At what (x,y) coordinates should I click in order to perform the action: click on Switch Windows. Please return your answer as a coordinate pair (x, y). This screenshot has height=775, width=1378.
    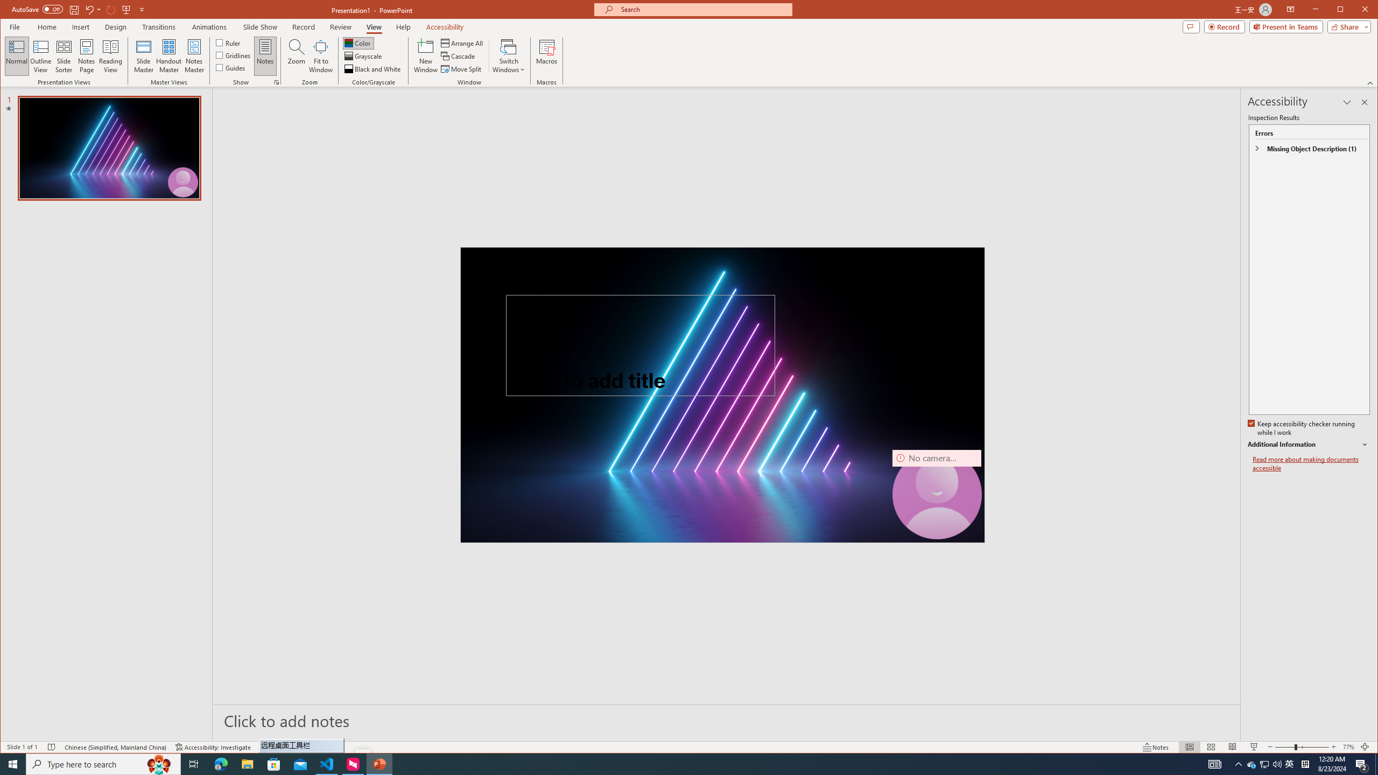
    Looking at the image, I should click on (509, 56).